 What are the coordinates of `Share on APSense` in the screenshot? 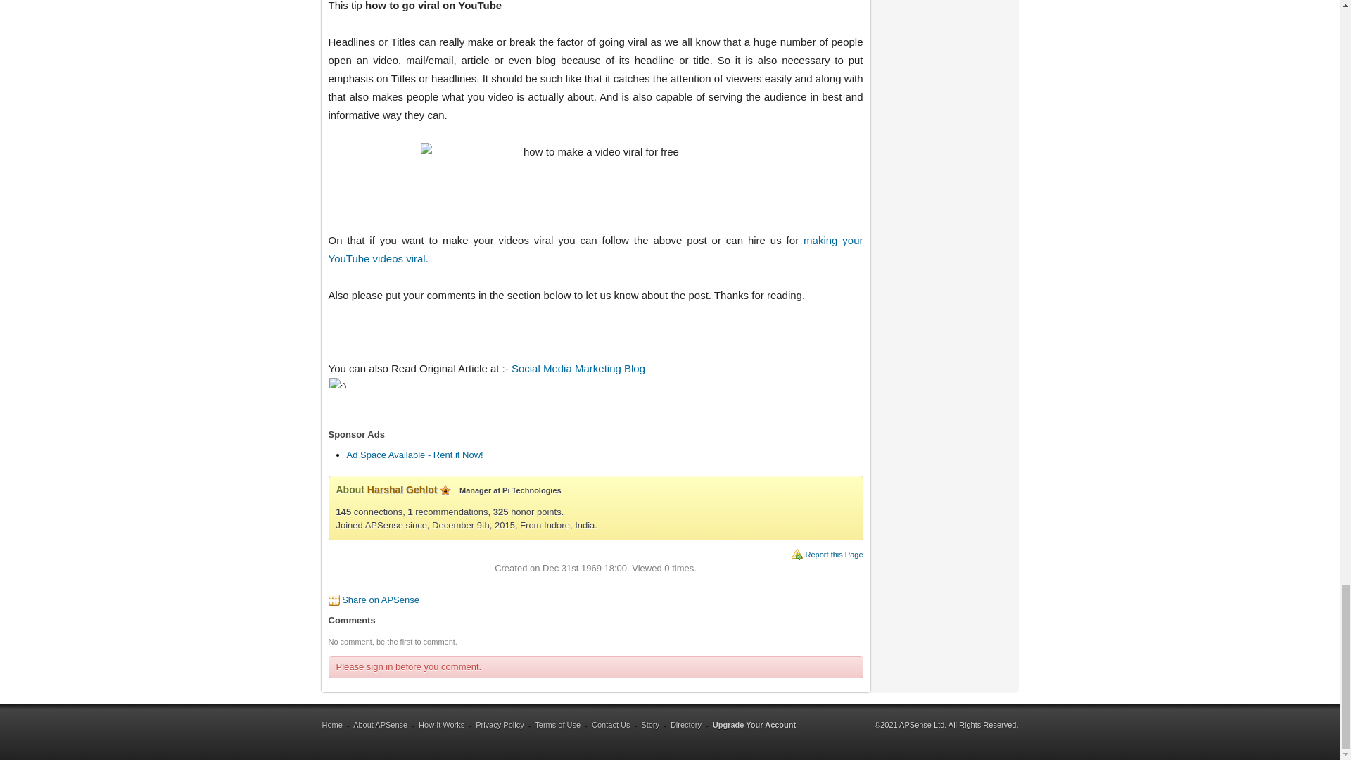 It's located at (380, 600).